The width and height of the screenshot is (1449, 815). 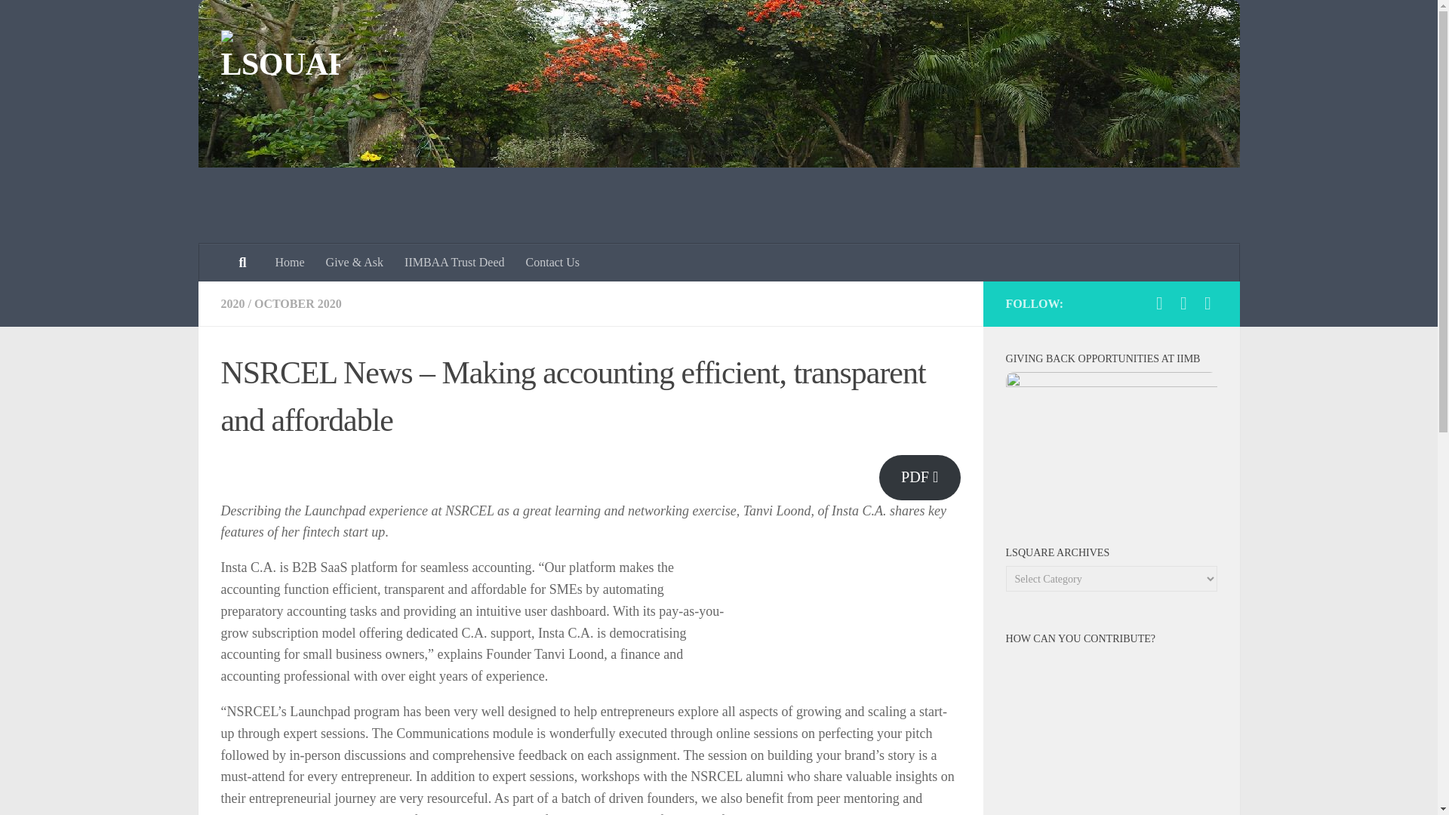 I want to click on Skip to content, so click(x=59, y=20).